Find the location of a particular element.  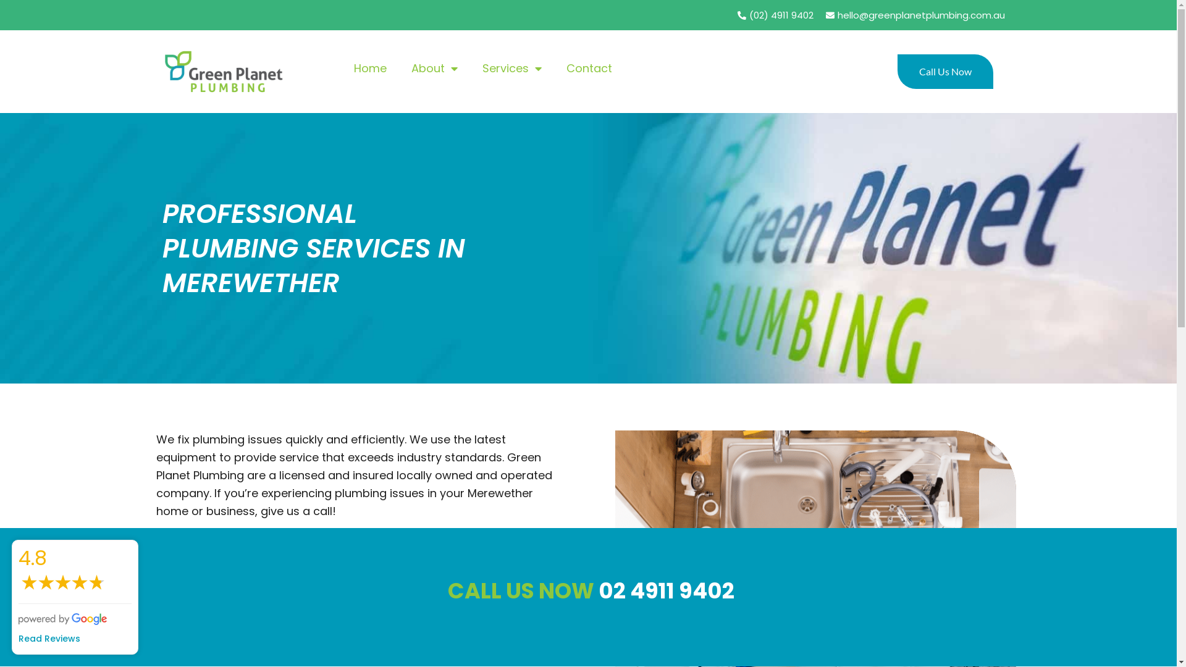

24/7 Emergency Service Plumbing is located at coordinates (258, 578).